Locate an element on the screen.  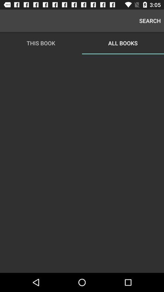
choose the search is located at coordinates (150, 21).